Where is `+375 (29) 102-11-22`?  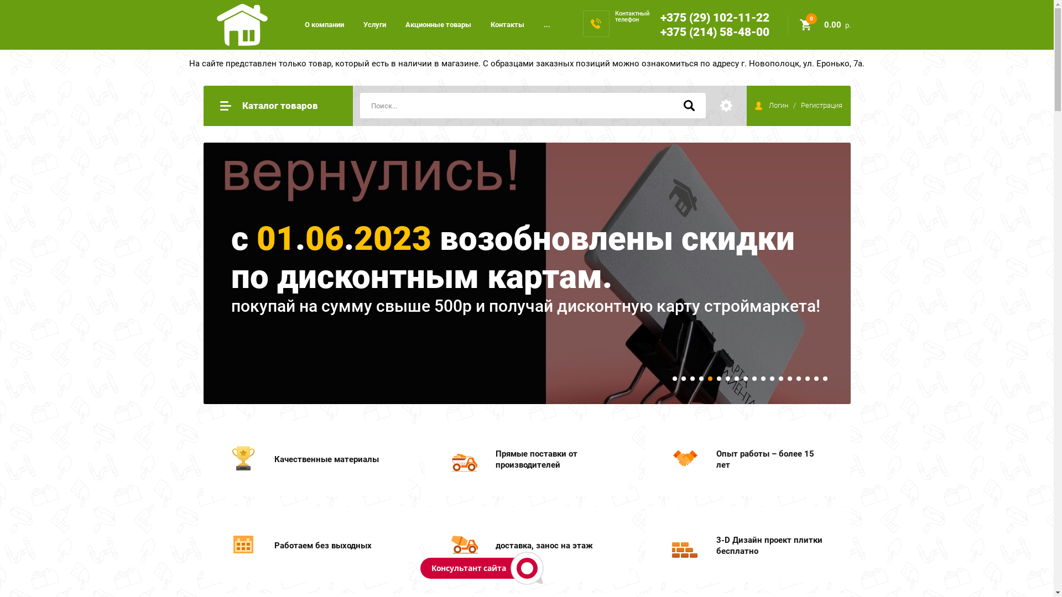
+375 (29) 102-11-22 is located at coordinates (715, 18).